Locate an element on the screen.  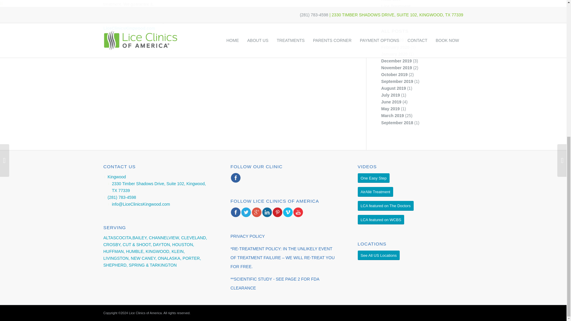
Head Lice is located at coordinates (391, 1).